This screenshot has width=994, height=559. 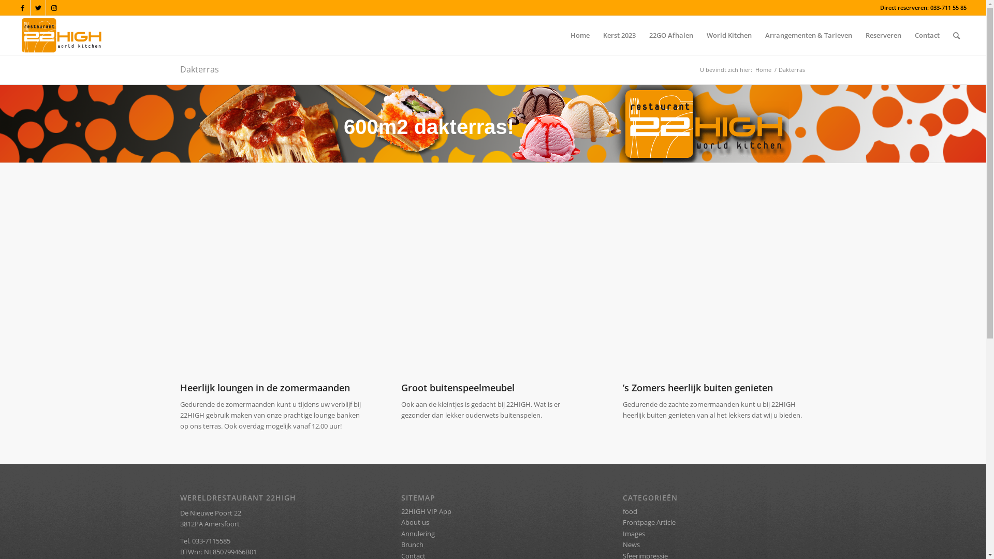 I want to click on Annulering, so click(x=418, y=534).